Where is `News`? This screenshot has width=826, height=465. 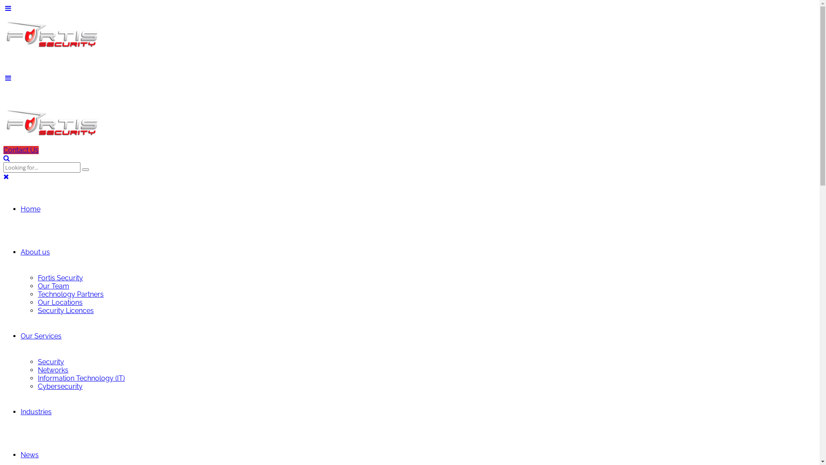
News is located at coordinates (30, 455).